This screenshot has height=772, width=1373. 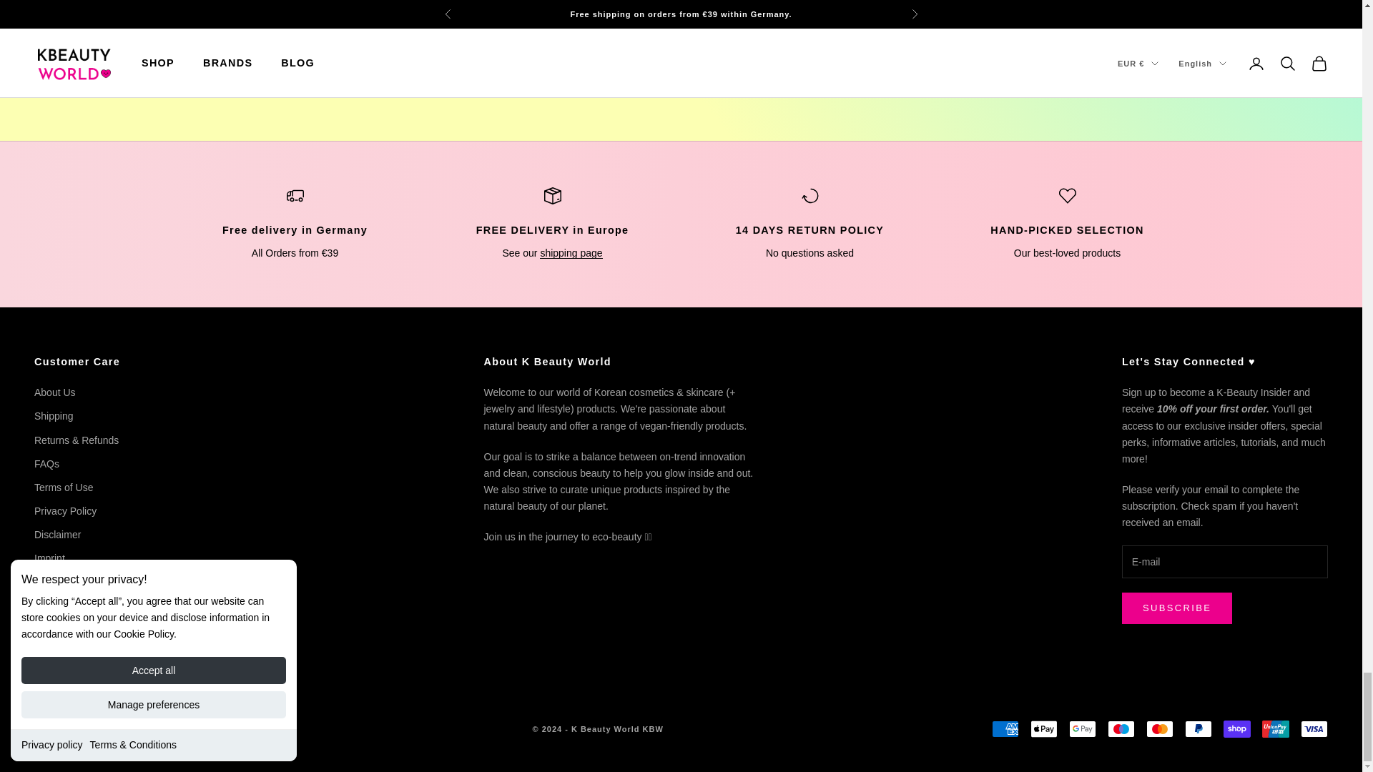 What do you see at coordinates (571, 252) in the screenshot?
I see `Shipping` at bounding box center [571, 252].